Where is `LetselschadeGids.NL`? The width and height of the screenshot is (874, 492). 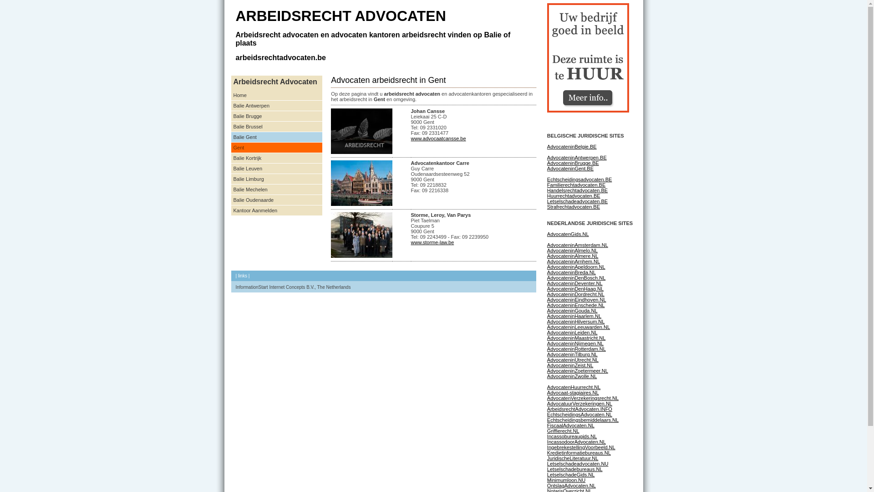 LetselschadeGids.NL is located at coordinates (571, 475).